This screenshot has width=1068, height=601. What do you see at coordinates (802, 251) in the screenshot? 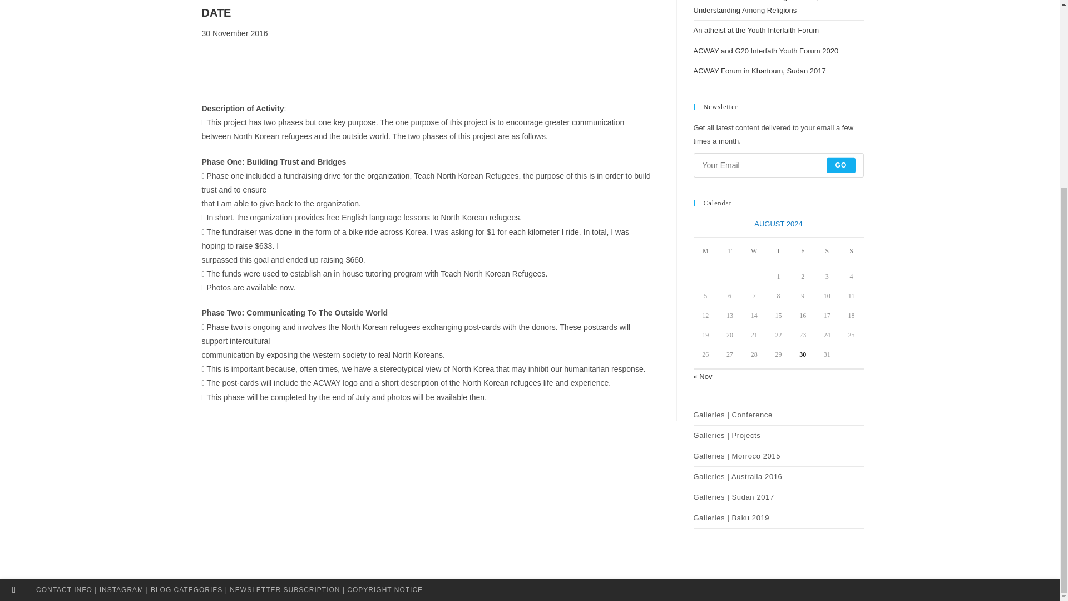
I see `Friday` at bounding box center [802, 251].